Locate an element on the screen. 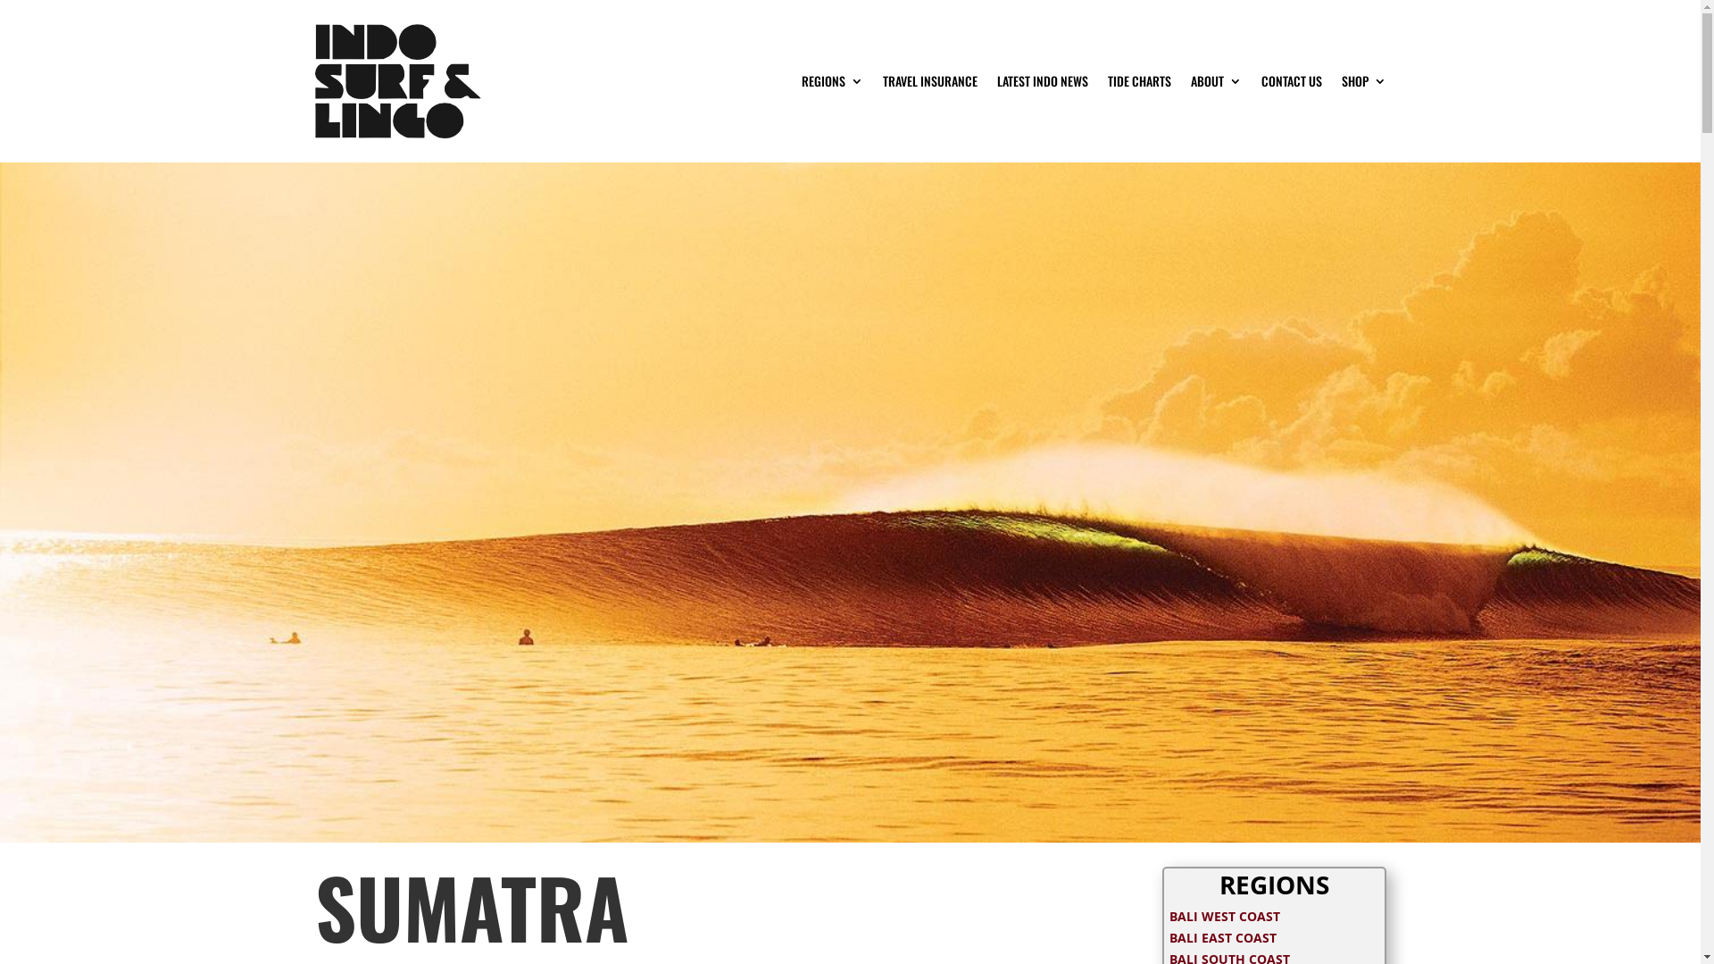  ABOUT is located at coordinates (1216, 81).